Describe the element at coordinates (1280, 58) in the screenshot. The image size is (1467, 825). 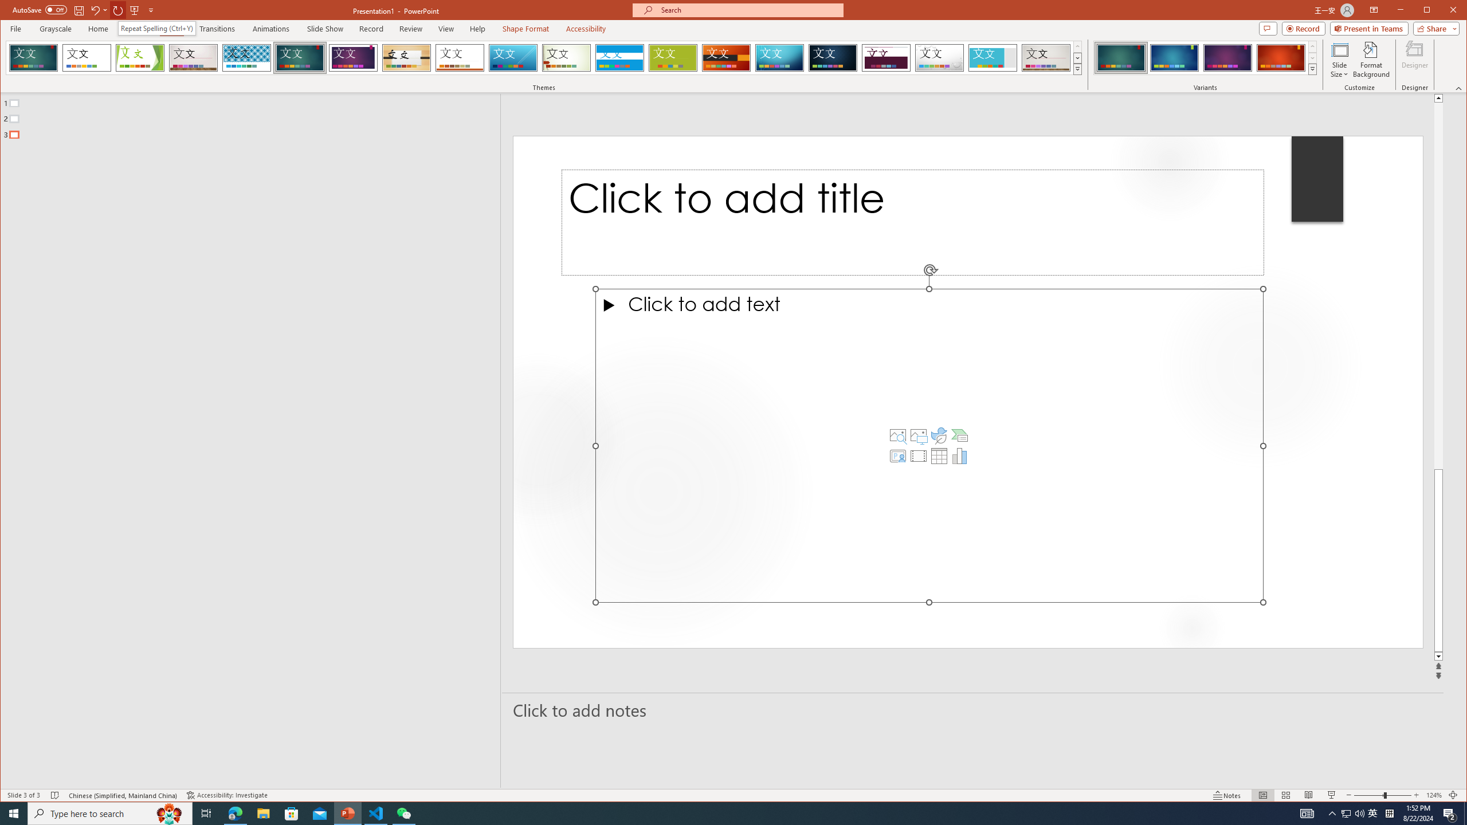
I see `Ion Variant 4` at that location.